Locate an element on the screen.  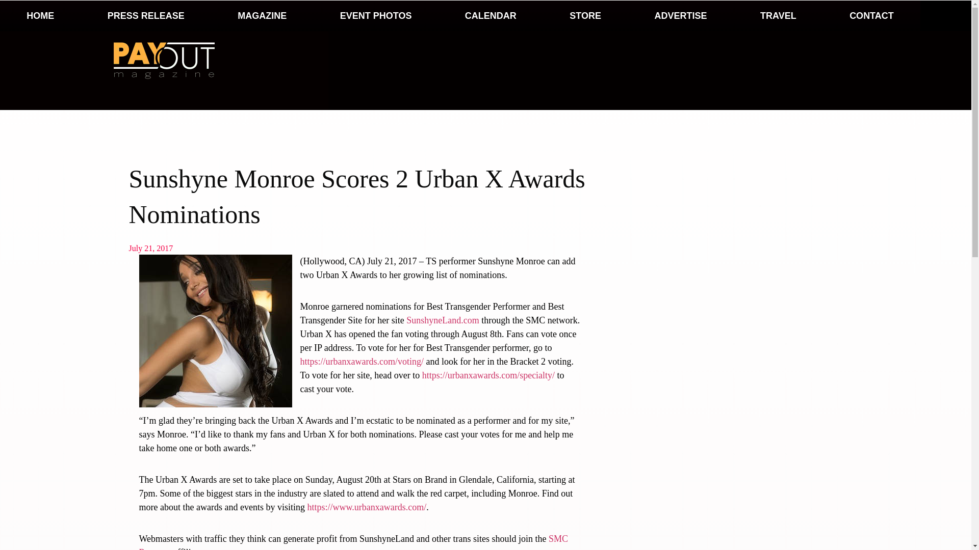
SunshyneLand.com is located at coordinates (442, 320).